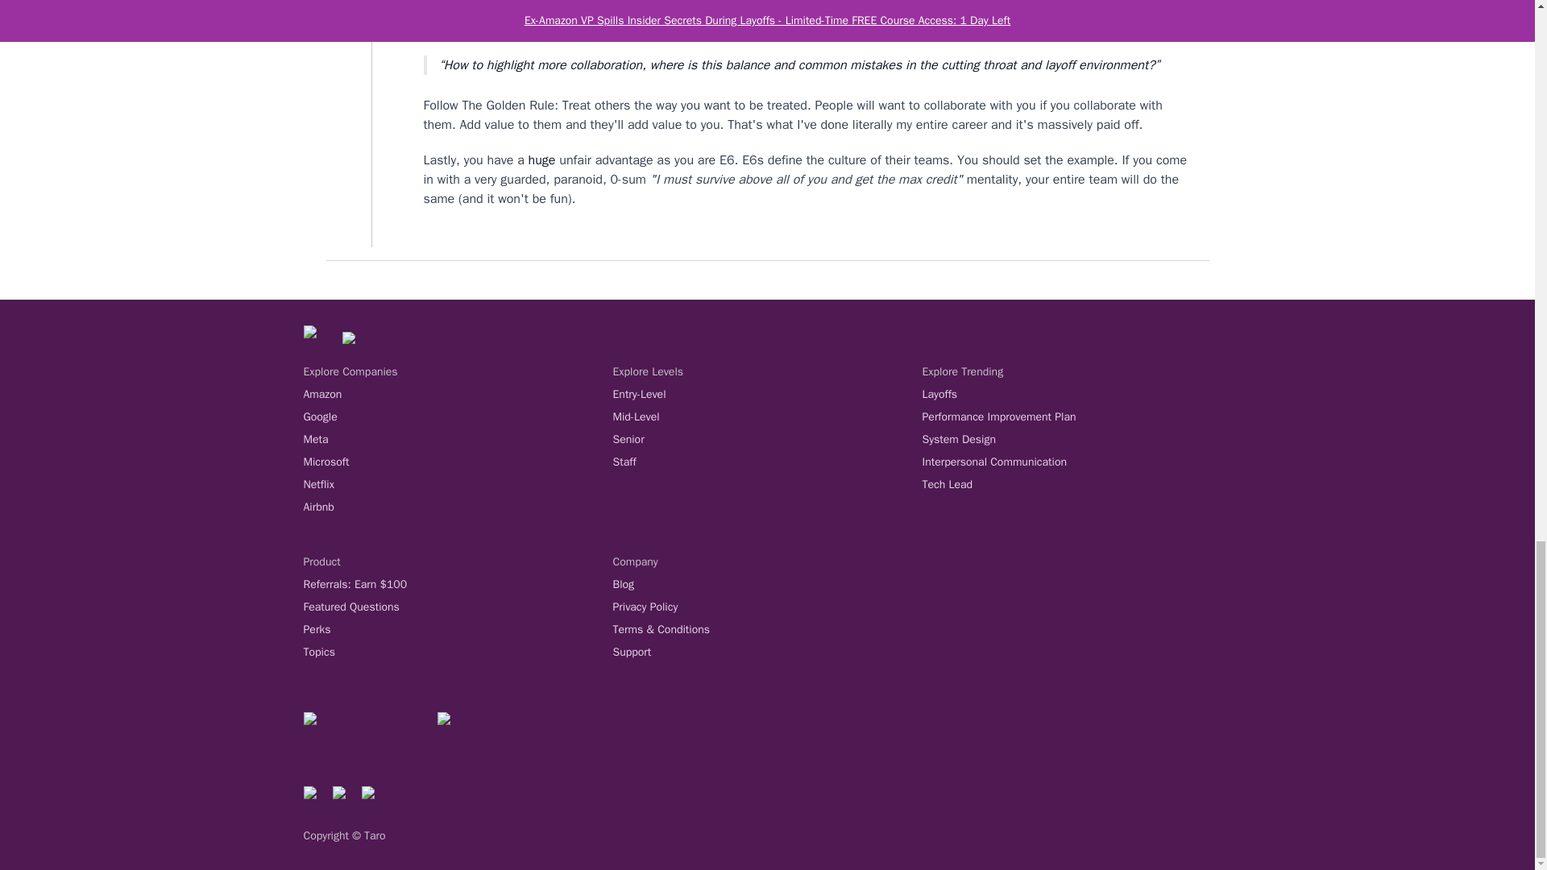  Describe the element at coordinates (767, 462) in the screenshot. I see `Staff` at that location.